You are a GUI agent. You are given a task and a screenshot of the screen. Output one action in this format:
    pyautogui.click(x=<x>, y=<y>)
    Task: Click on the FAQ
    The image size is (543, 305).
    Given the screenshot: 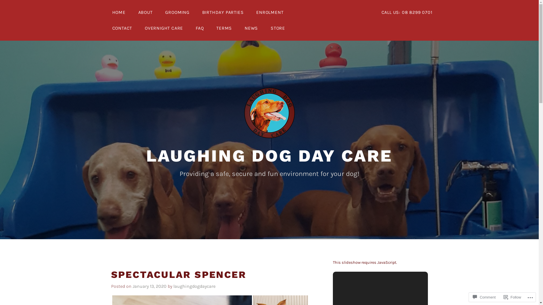 What is the action you would take?
    pyautogui.click(x=200, y=28)
    